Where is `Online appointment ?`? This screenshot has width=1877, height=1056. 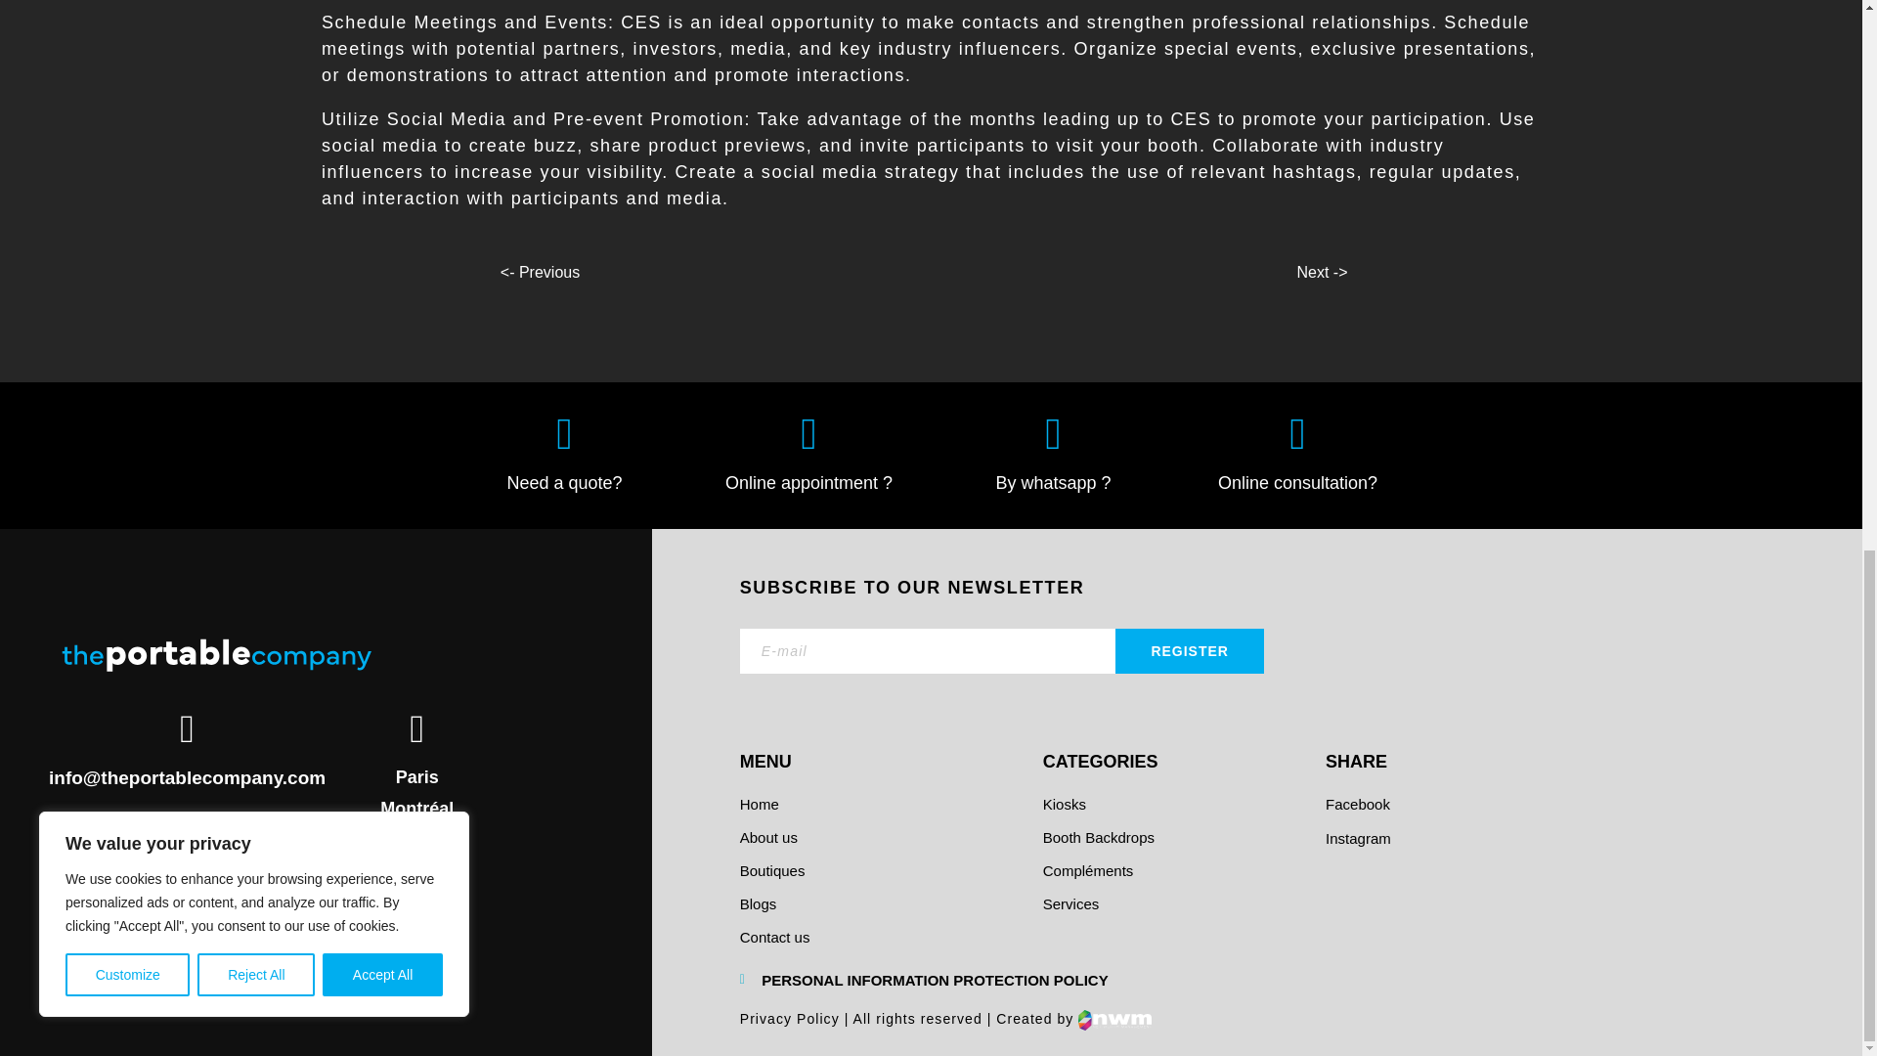
Online appointment ? is located at coordinates (808, 483).